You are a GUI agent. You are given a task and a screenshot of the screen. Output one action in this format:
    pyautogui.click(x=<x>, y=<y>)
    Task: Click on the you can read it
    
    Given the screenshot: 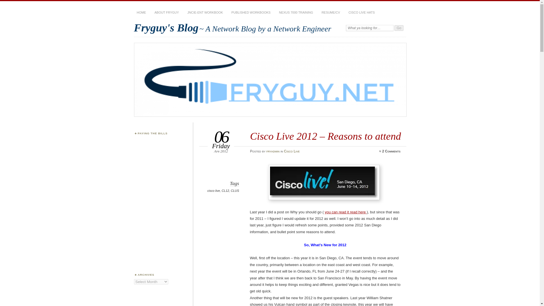 What is the action you would take?
    pyautogui.click(x=337, y=212)
    